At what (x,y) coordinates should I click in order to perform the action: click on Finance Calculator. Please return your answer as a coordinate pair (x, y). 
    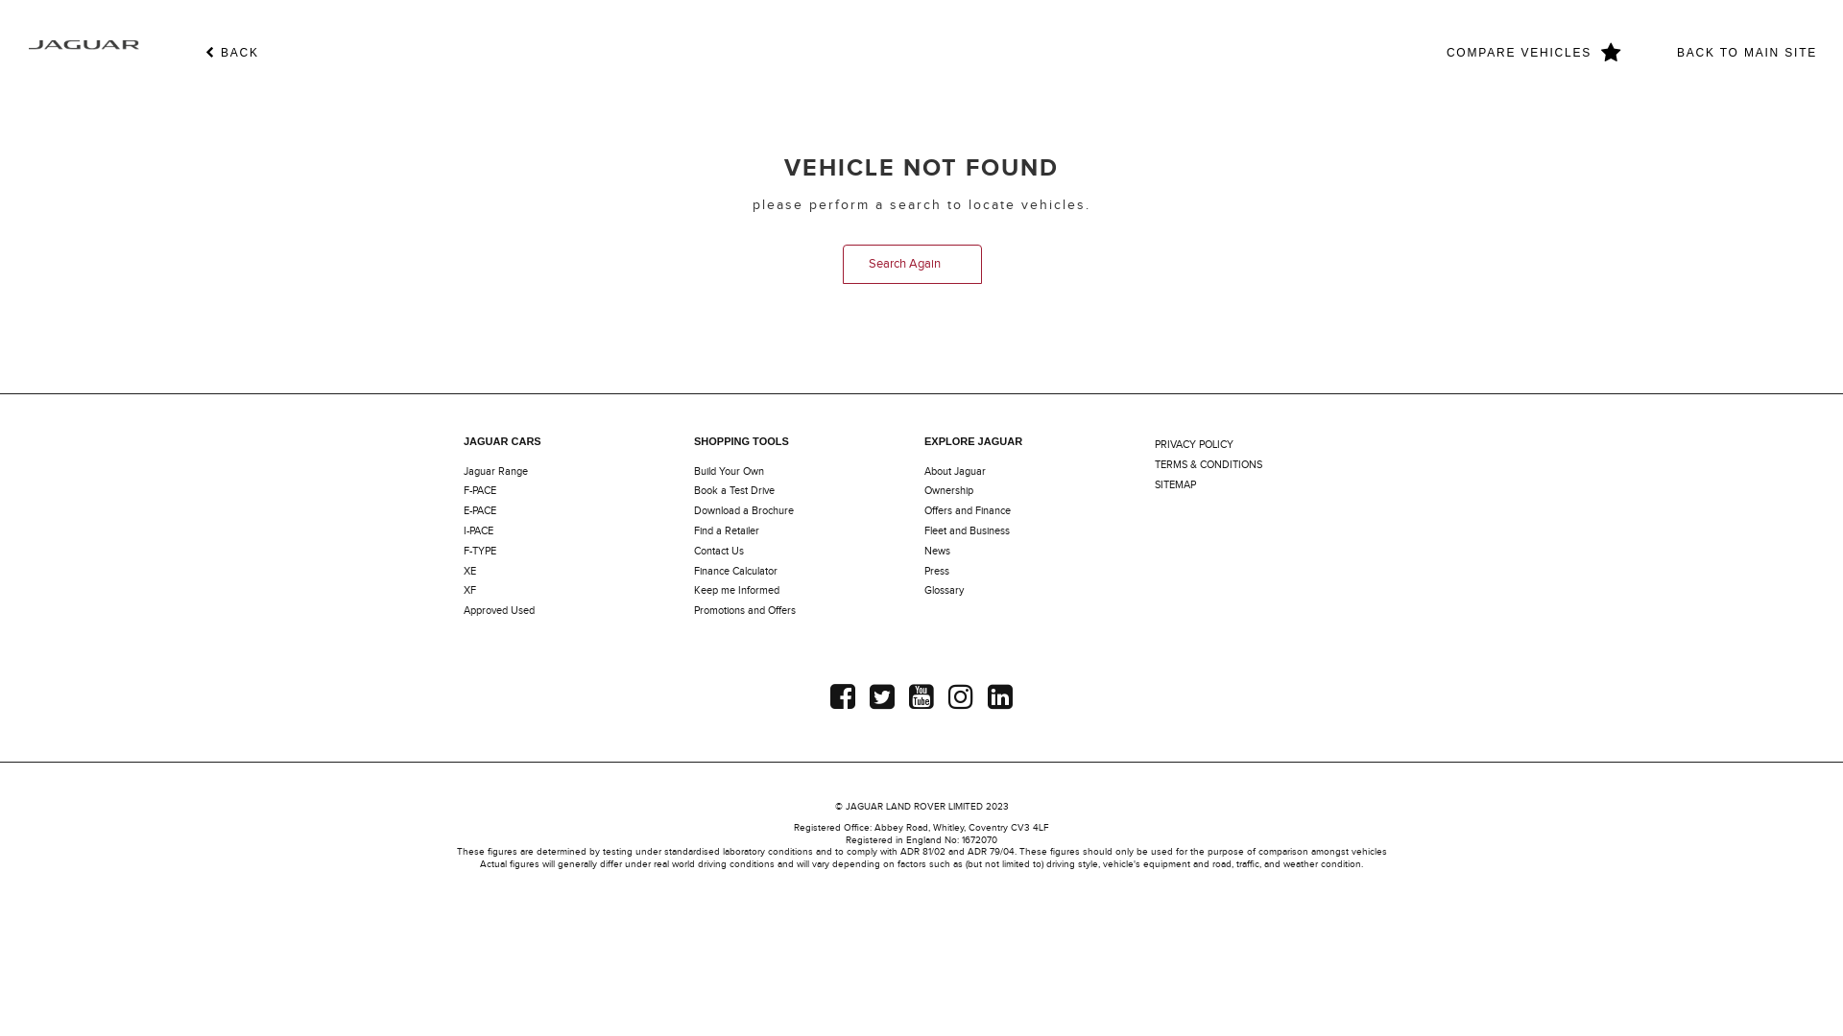
    Looking at the image, I should click on (735, 572).